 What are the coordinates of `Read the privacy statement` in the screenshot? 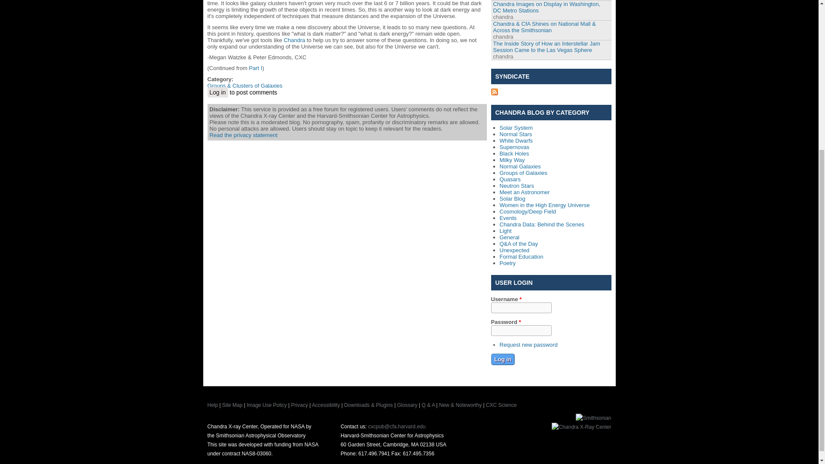 It's located at (243, 135).